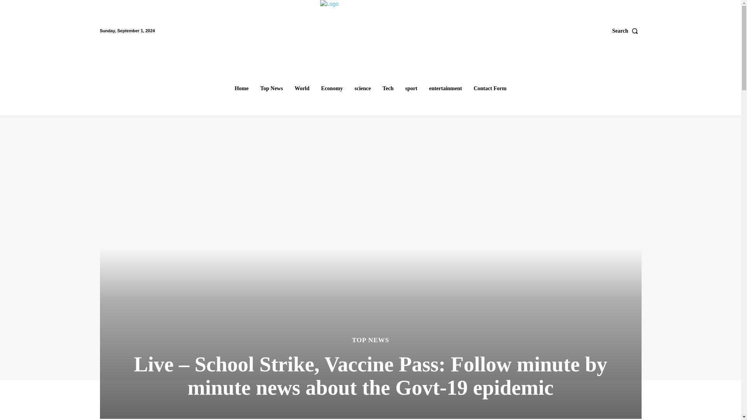 This screenshot has width=747, height=420. Describe the element at coordinates (445, 89) in the screenshot. I see `entertainment` at that location.